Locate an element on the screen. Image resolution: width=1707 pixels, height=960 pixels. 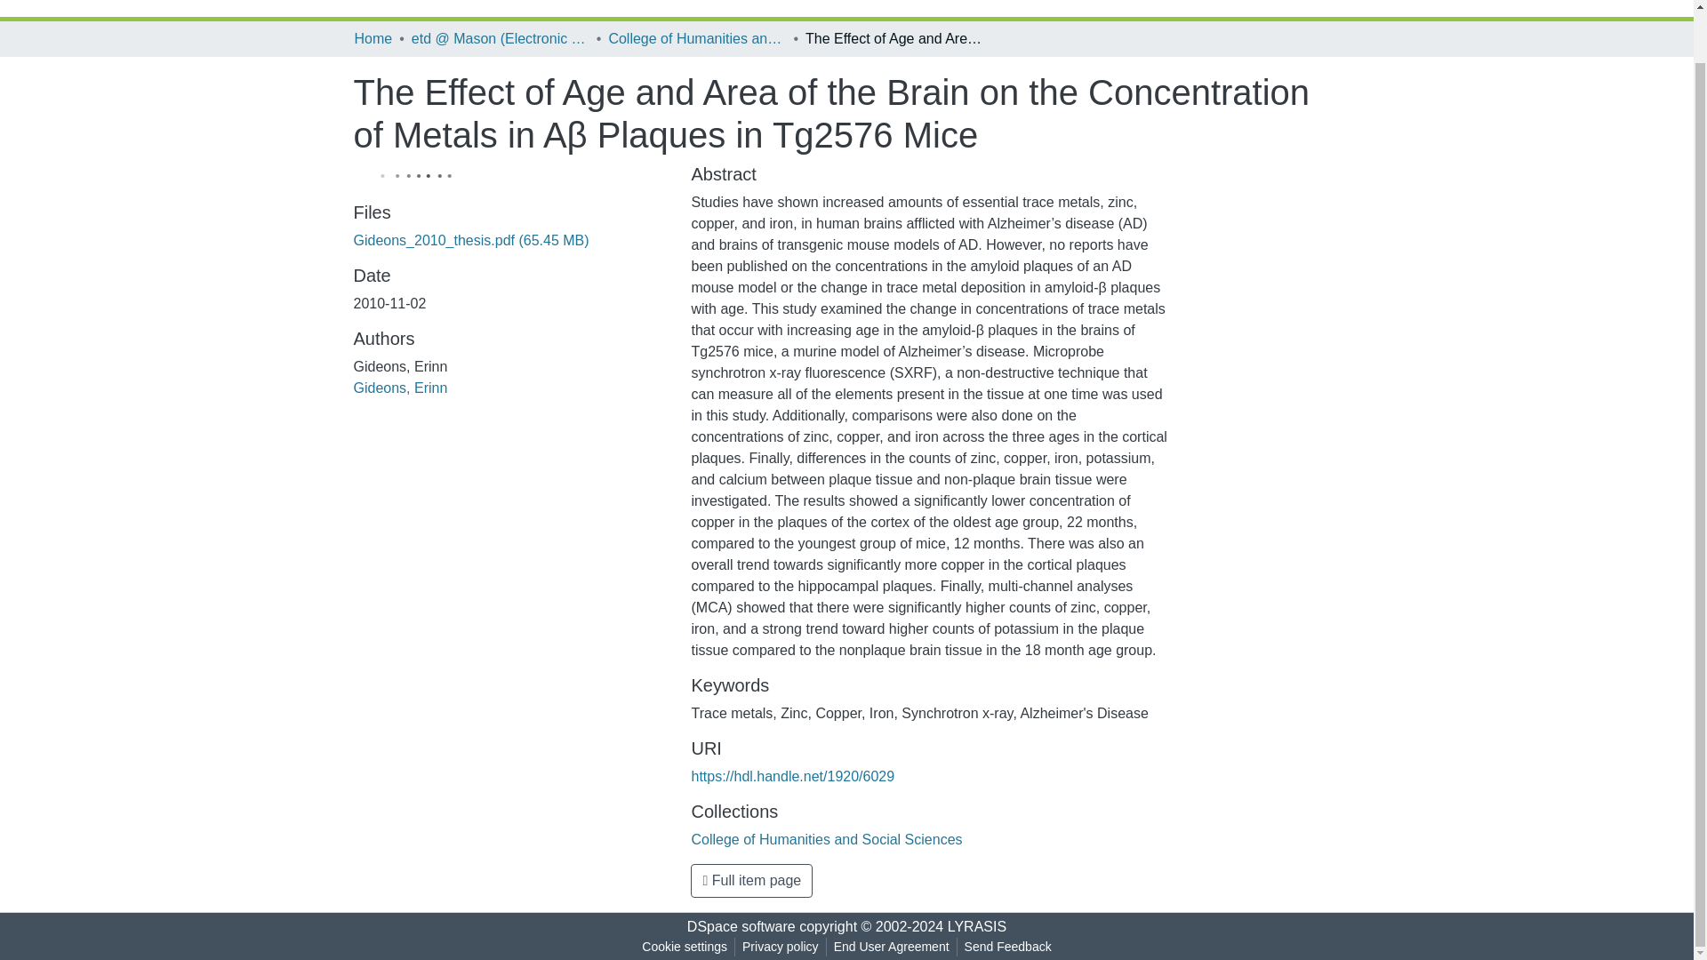
Privacy policy is located at coordinates (781, 947).